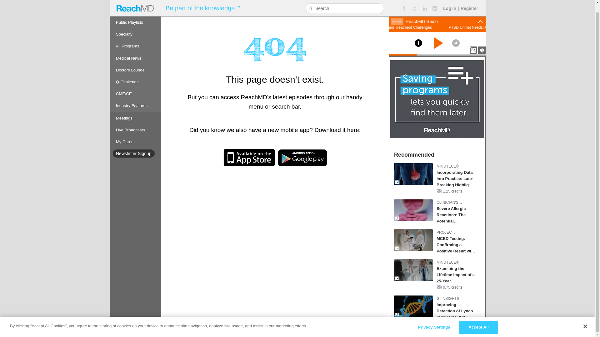 This screenshot has width=600, height=337. Describe the element at coordinates (414, 2) in the screenshot. I see `Twitter` at that location.